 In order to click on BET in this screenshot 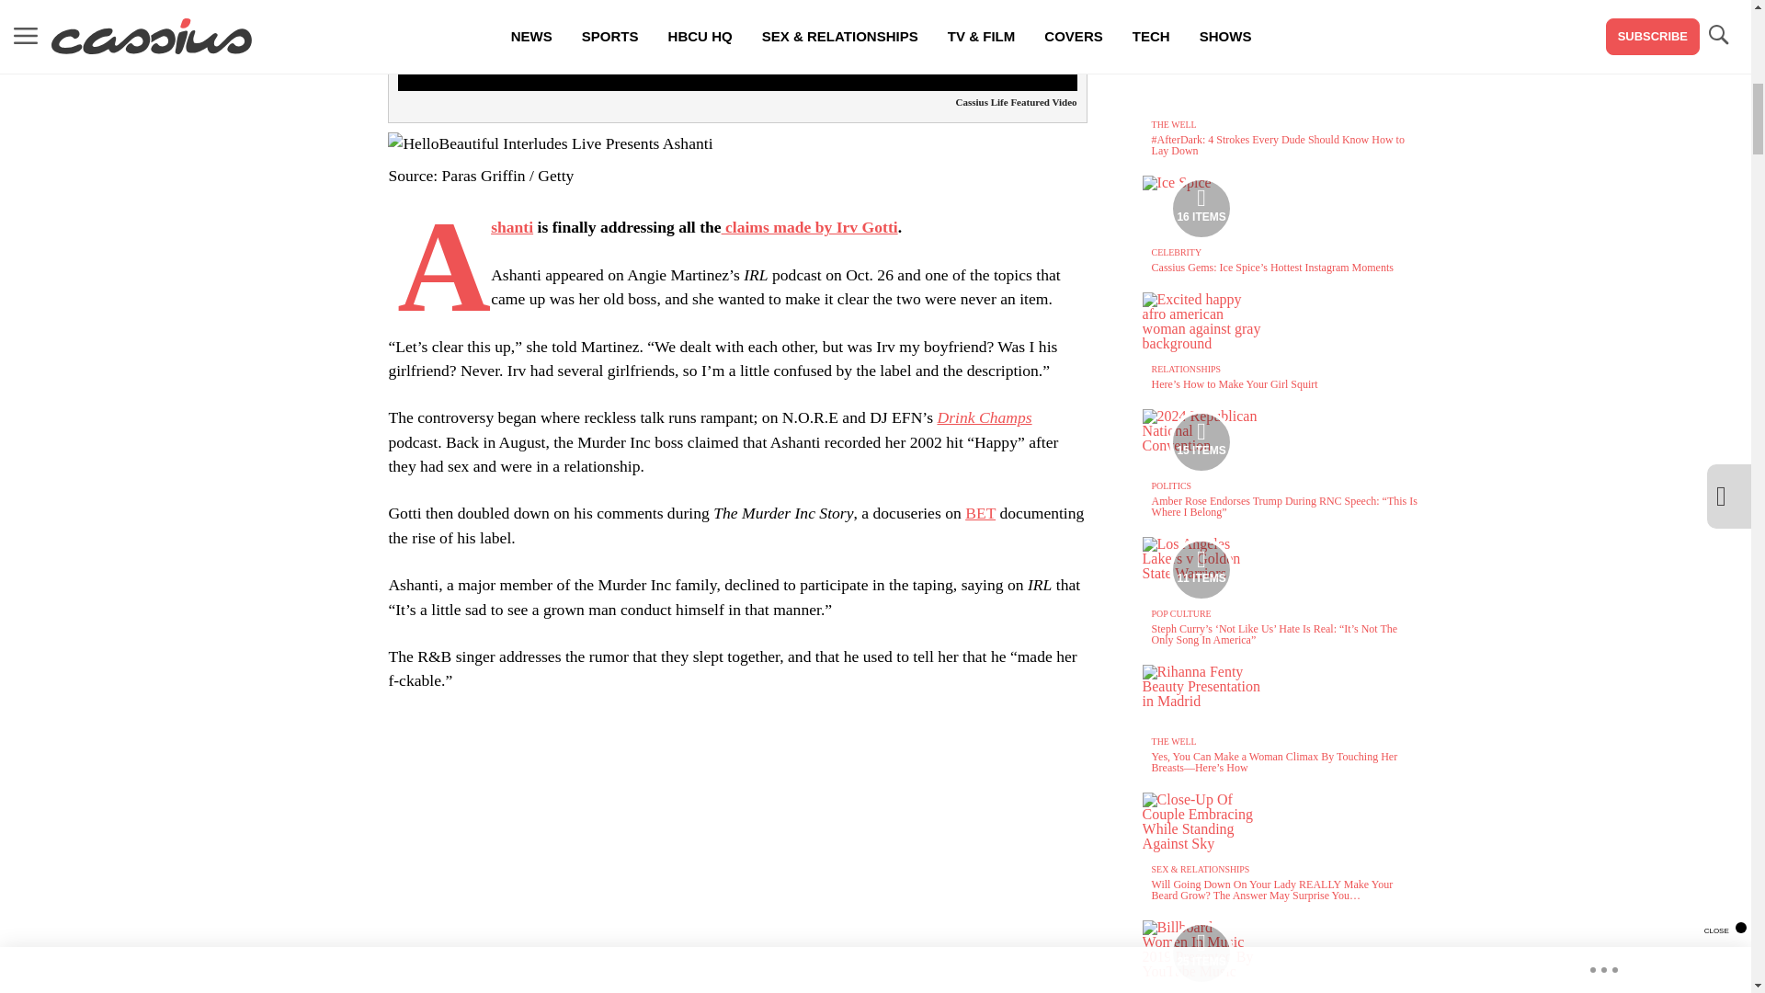, I will do `click(1201, 570)`.